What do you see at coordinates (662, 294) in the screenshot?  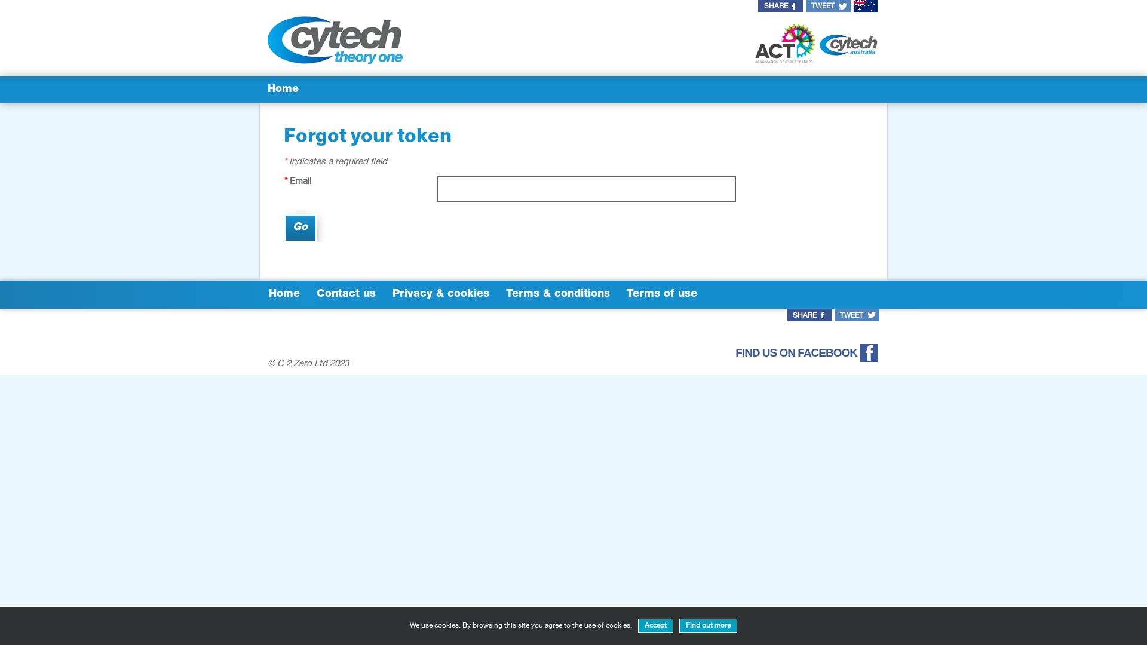 I see `Terms of use` at bounding box center [662, 294].